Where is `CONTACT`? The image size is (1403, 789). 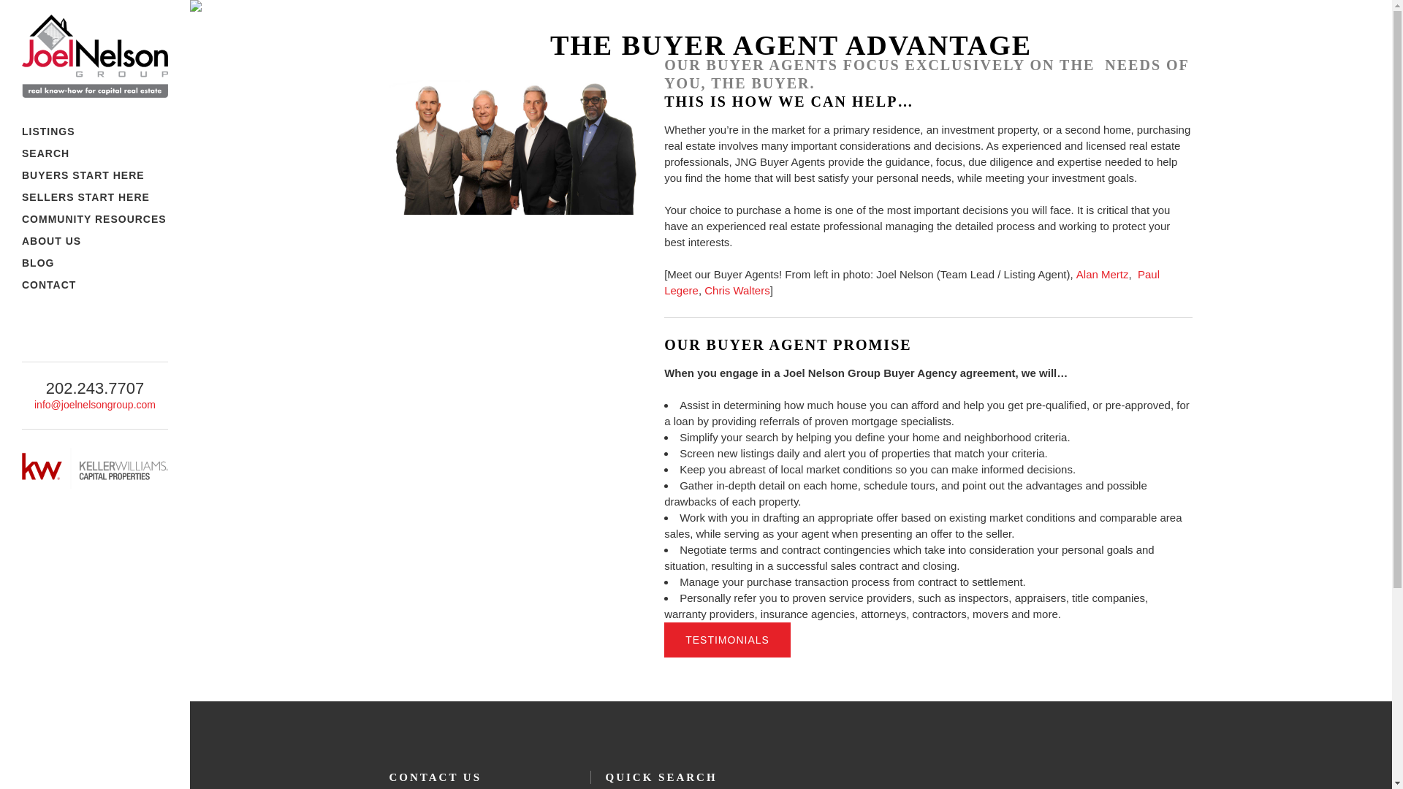 CONTACT is located at coordinates (95, 285).